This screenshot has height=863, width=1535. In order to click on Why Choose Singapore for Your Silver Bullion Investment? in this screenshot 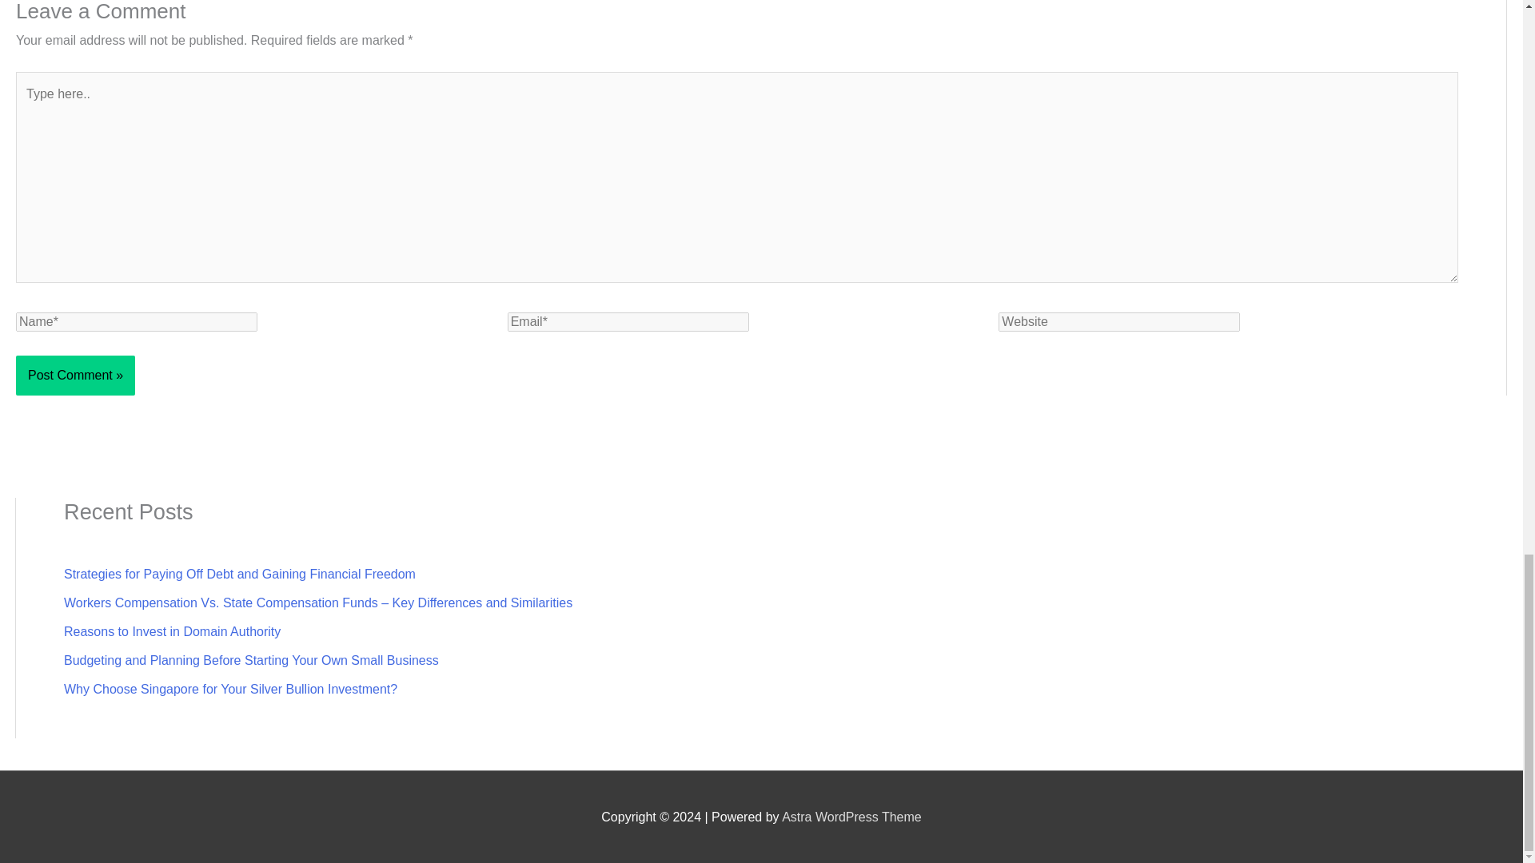, I will do `click(230, 689)`.